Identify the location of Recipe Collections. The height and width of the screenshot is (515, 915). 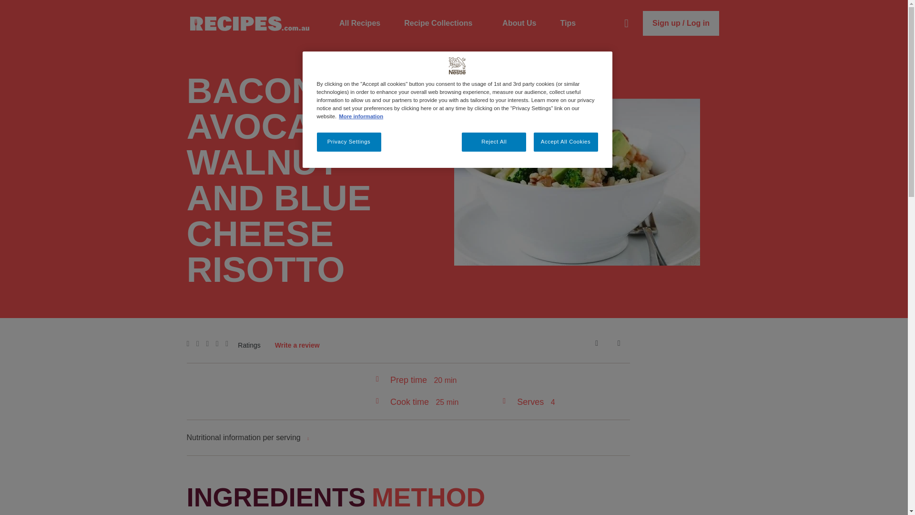
(441, 23).